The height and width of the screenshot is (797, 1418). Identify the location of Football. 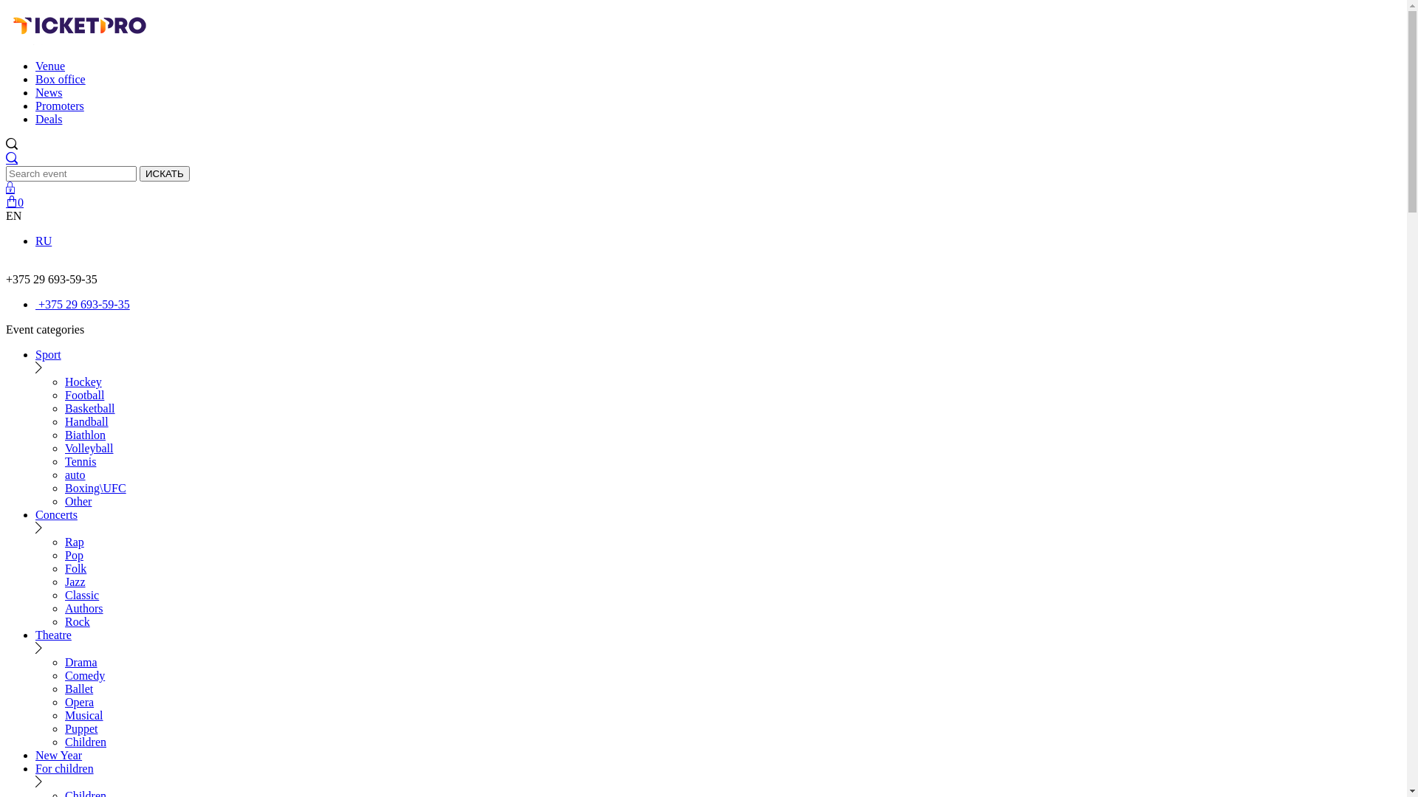
(84, 396).